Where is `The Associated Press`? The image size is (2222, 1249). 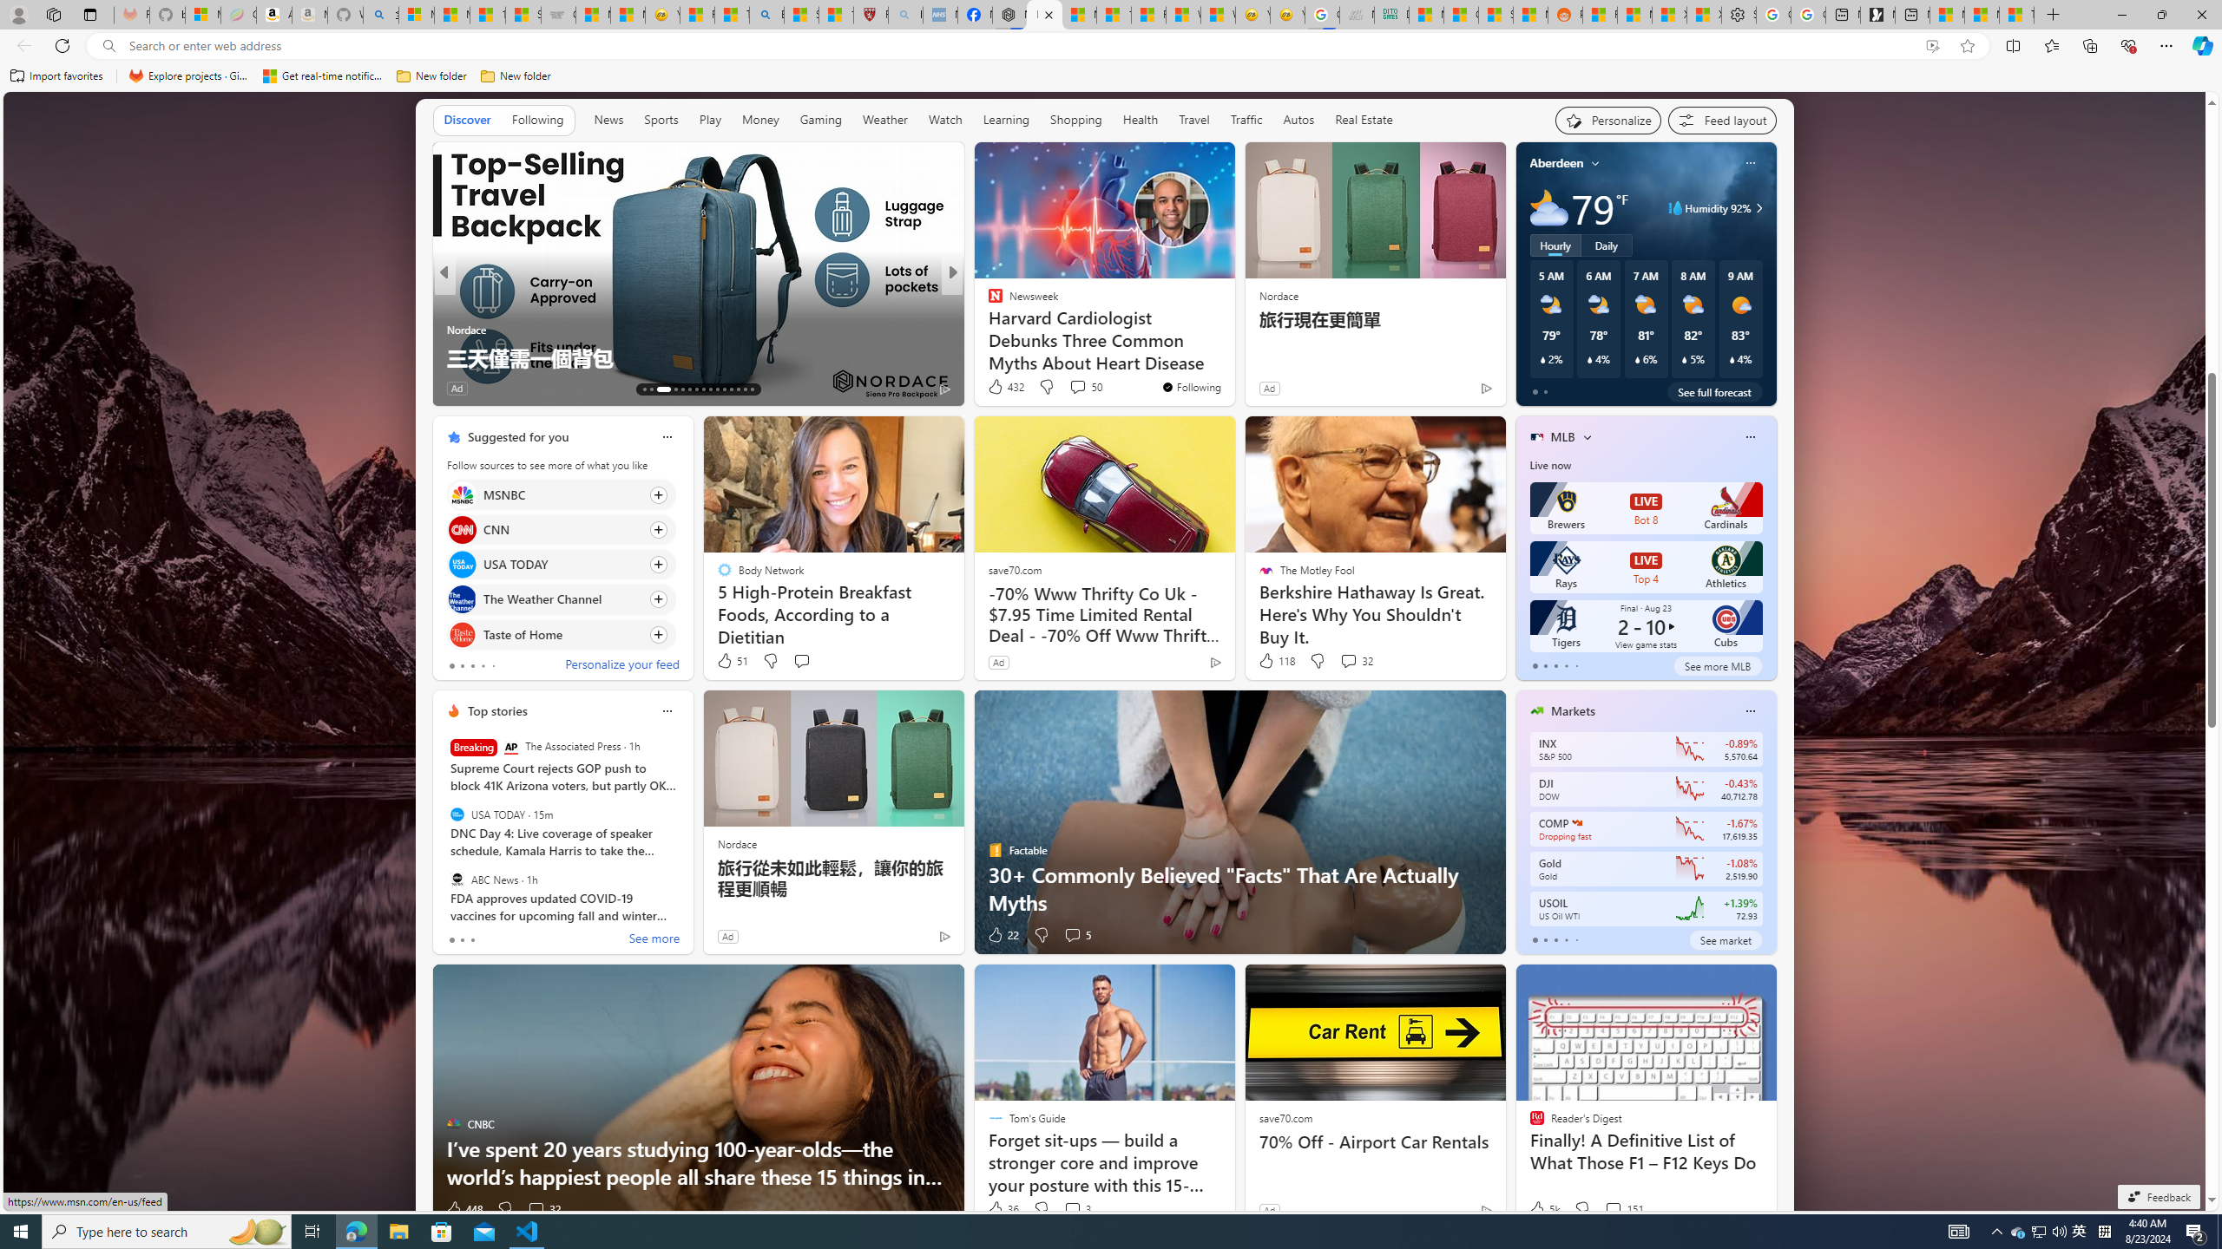
The Associated Press is located at coordinates (510, 748).